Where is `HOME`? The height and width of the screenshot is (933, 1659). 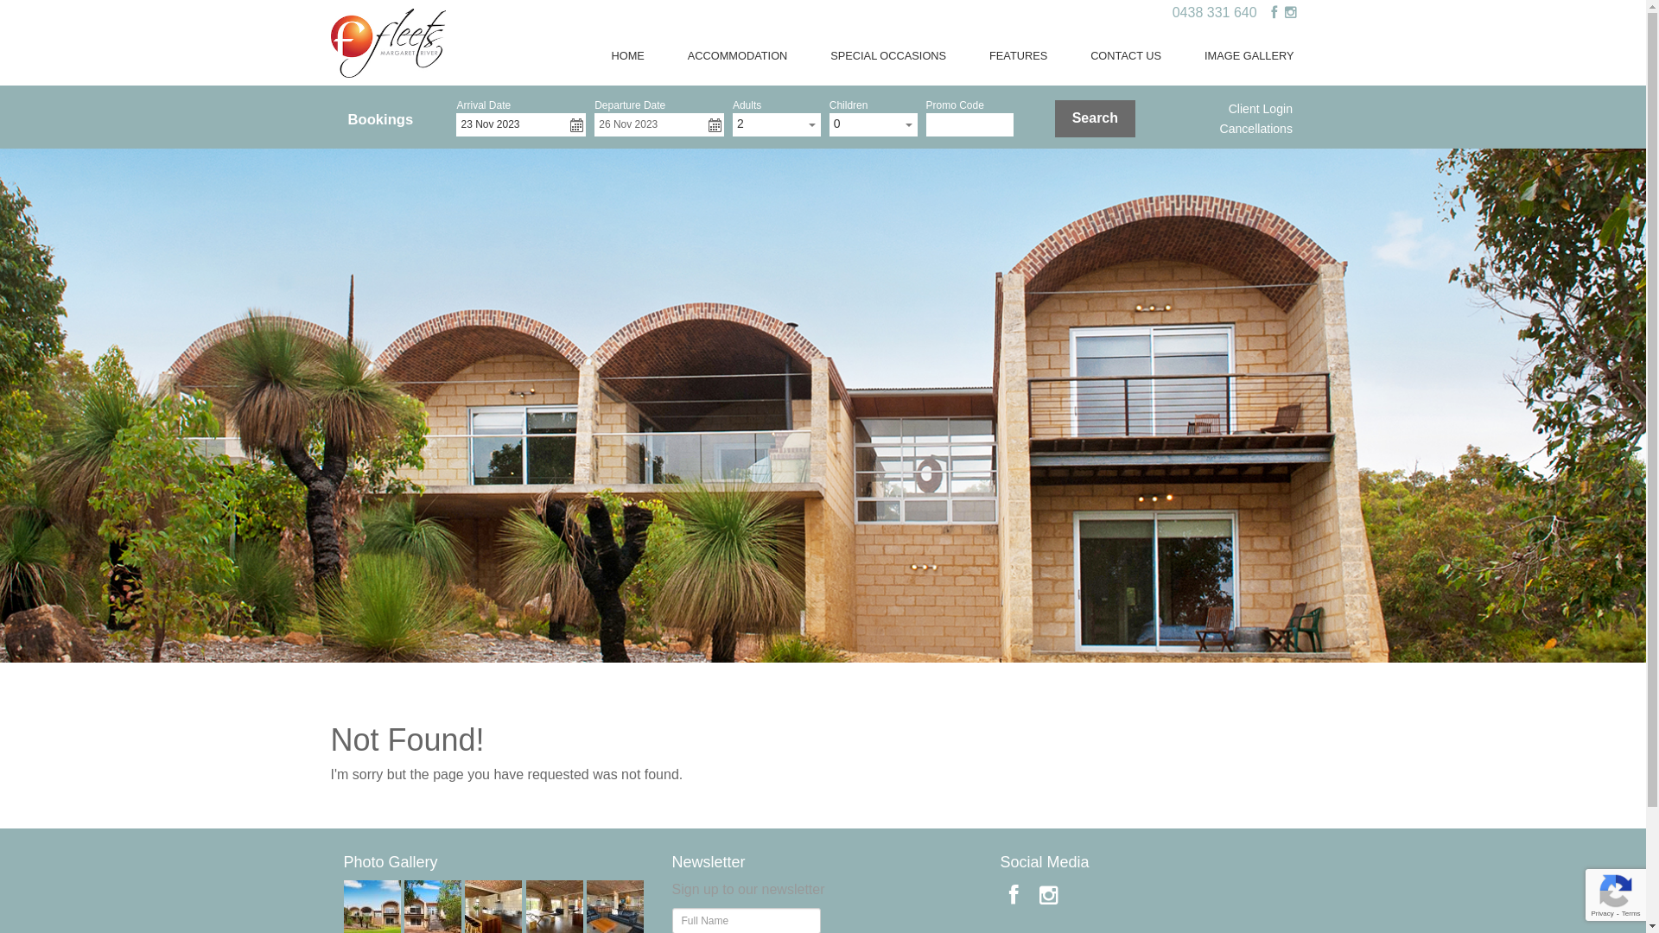 HOME is located at coordinates (628, 55).